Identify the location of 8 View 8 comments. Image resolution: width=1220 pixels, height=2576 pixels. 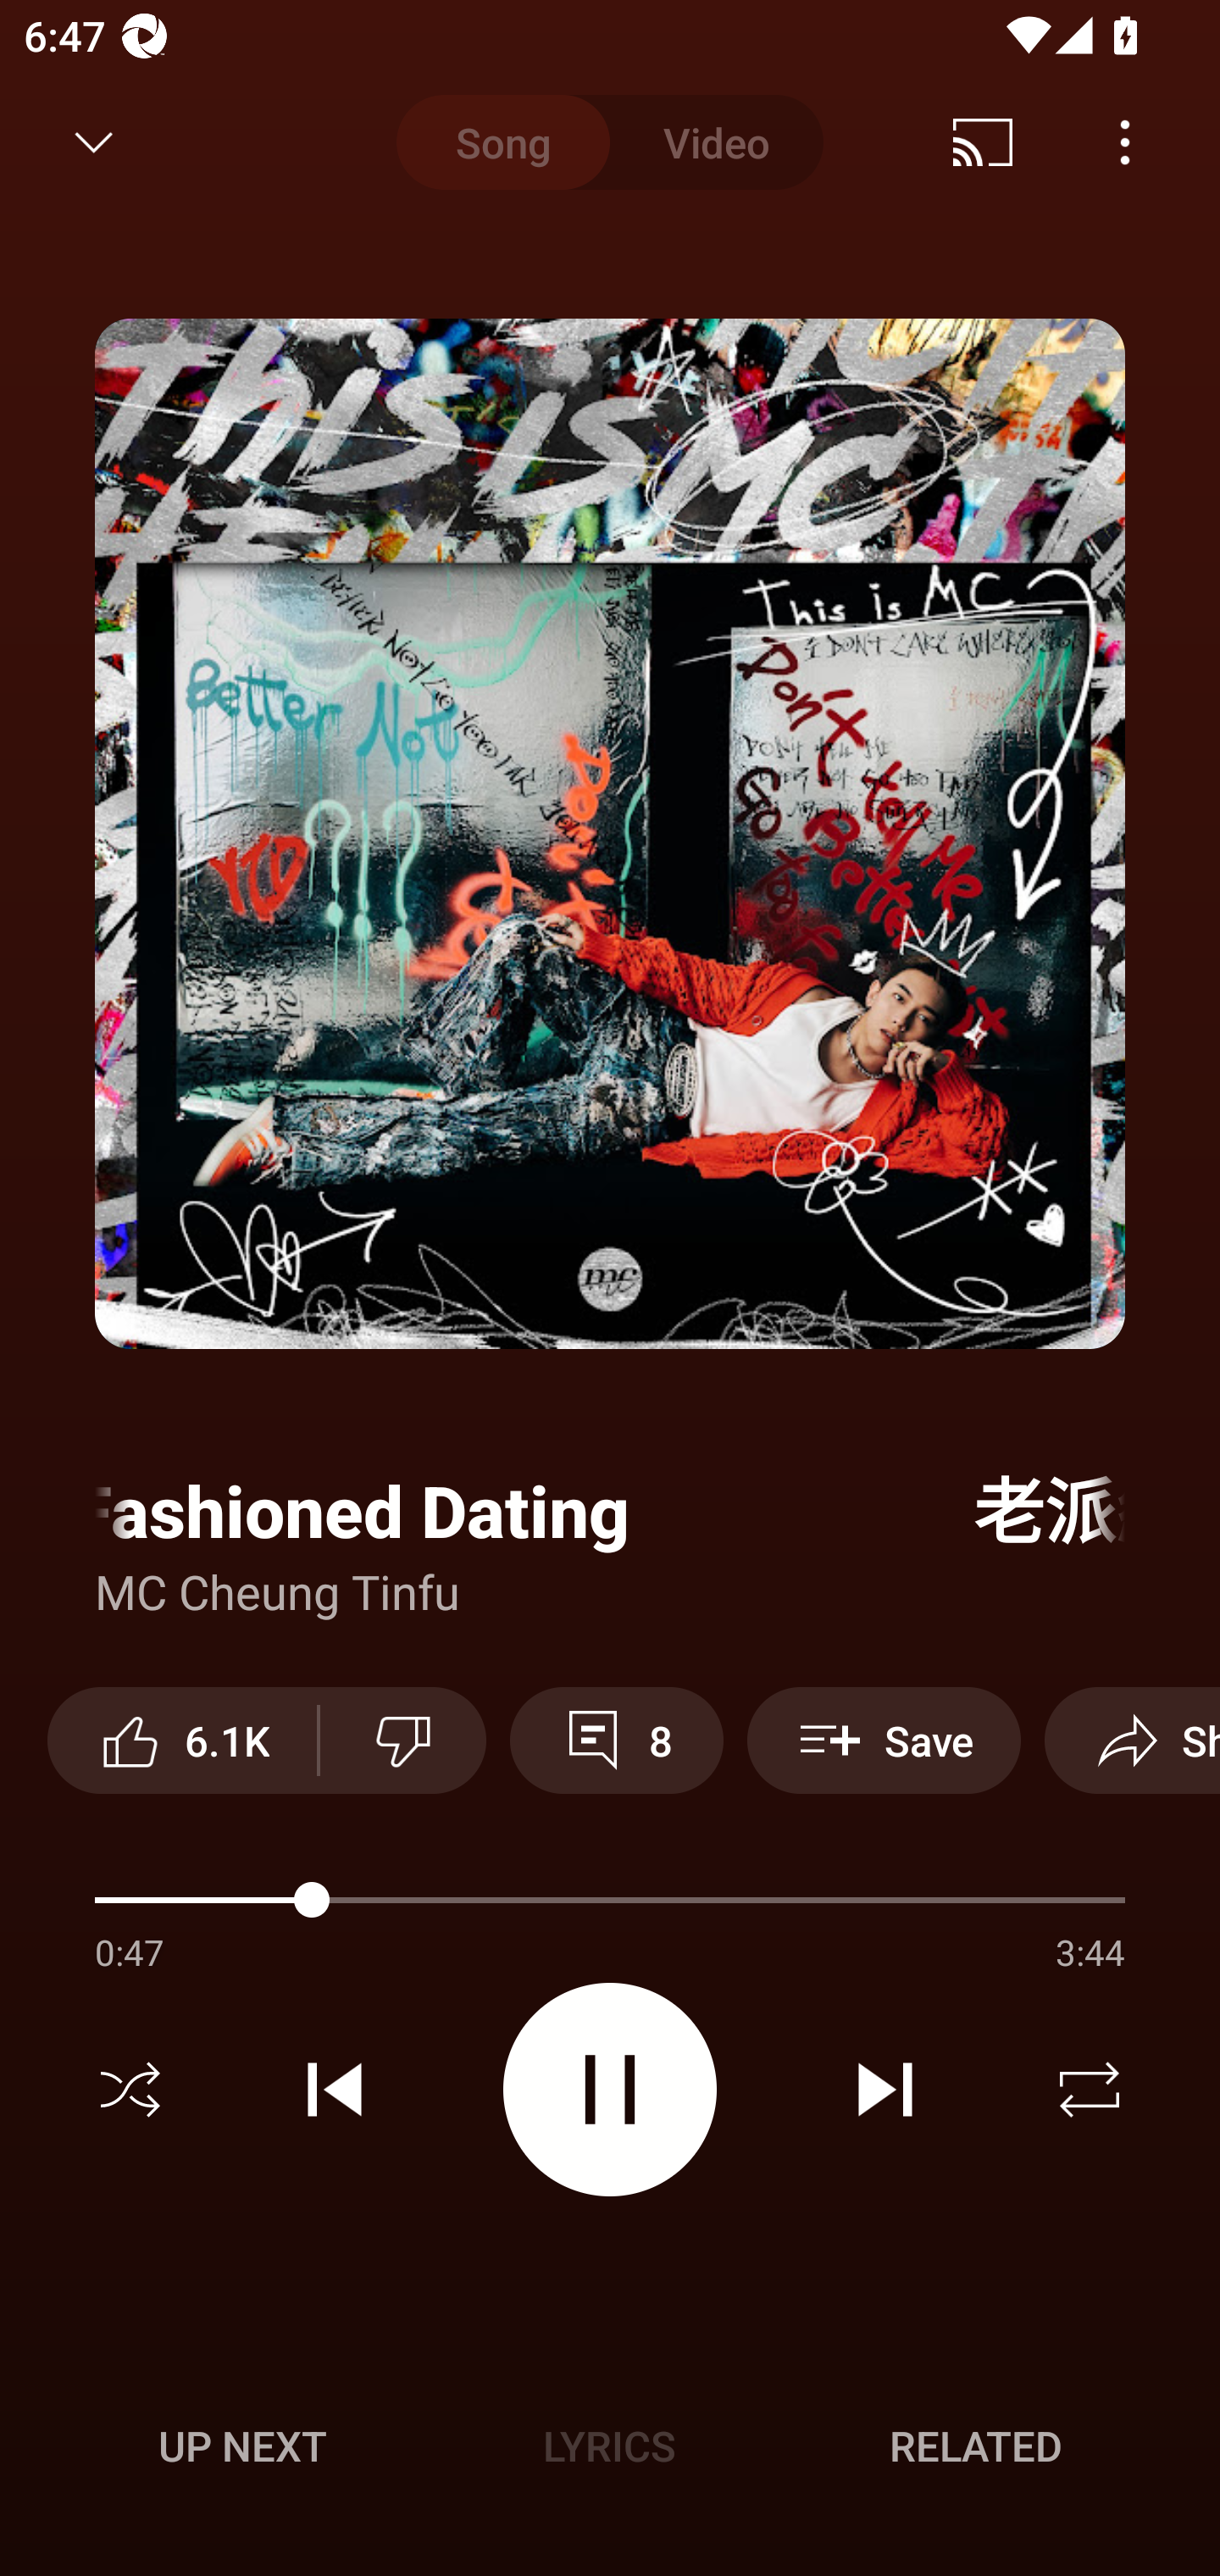
(616, 1740).